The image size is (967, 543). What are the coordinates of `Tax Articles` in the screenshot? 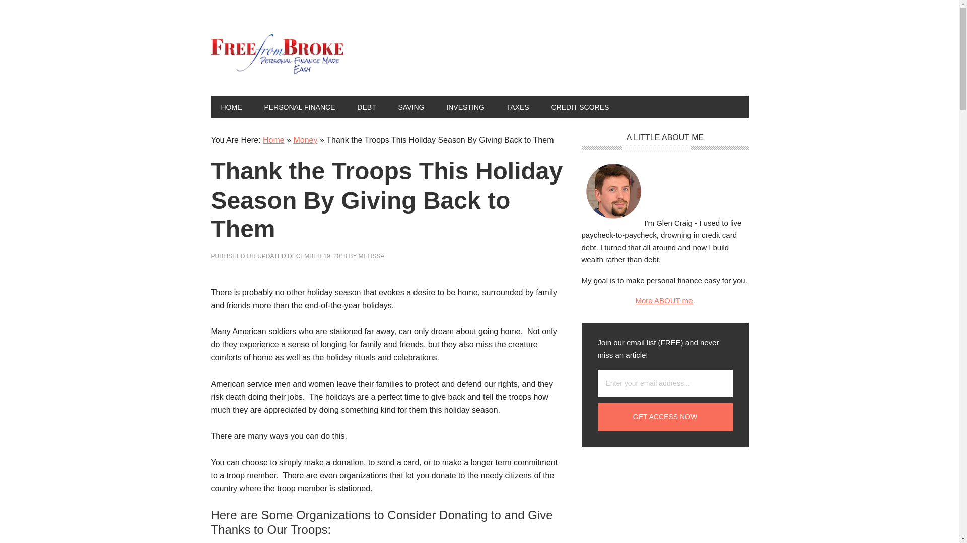 It's located at (518, 107).